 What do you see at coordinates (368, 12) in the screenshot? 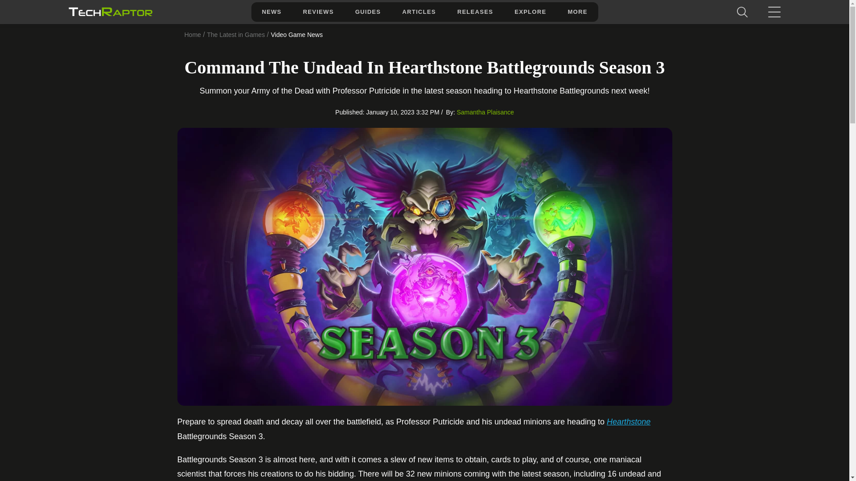
I see `GUIDES` at bounding box center [368, 12].